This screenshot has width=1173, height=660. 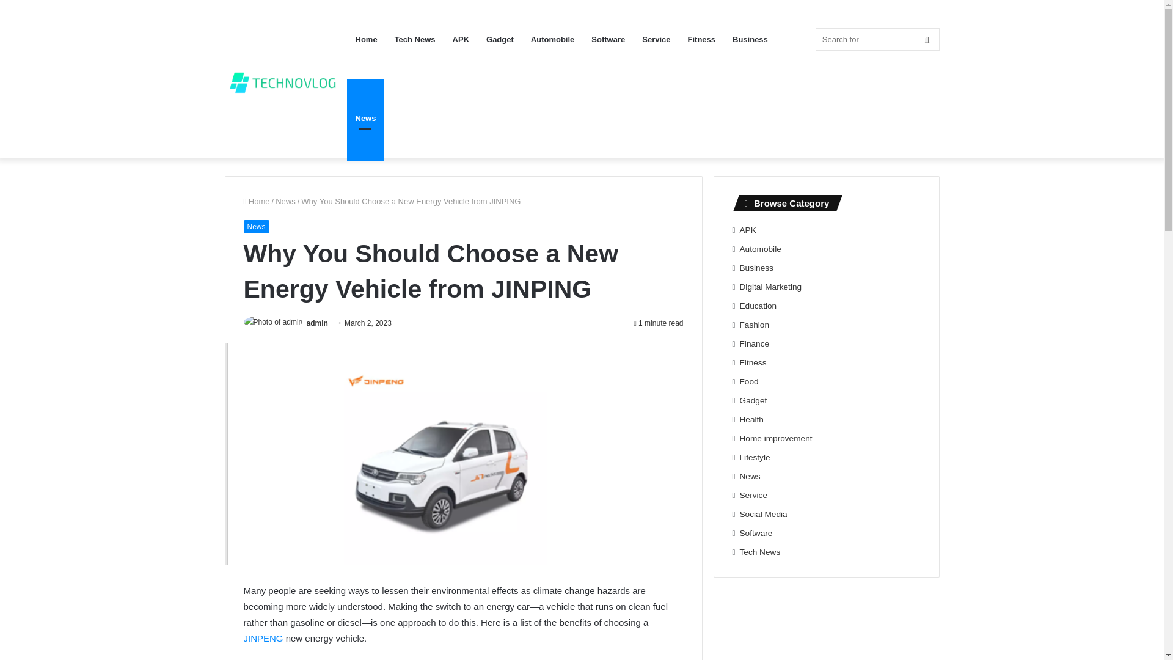 What do you see at coordinates (285, 200) in the screenshot?
I see `News` at bounding box center [285, 200].